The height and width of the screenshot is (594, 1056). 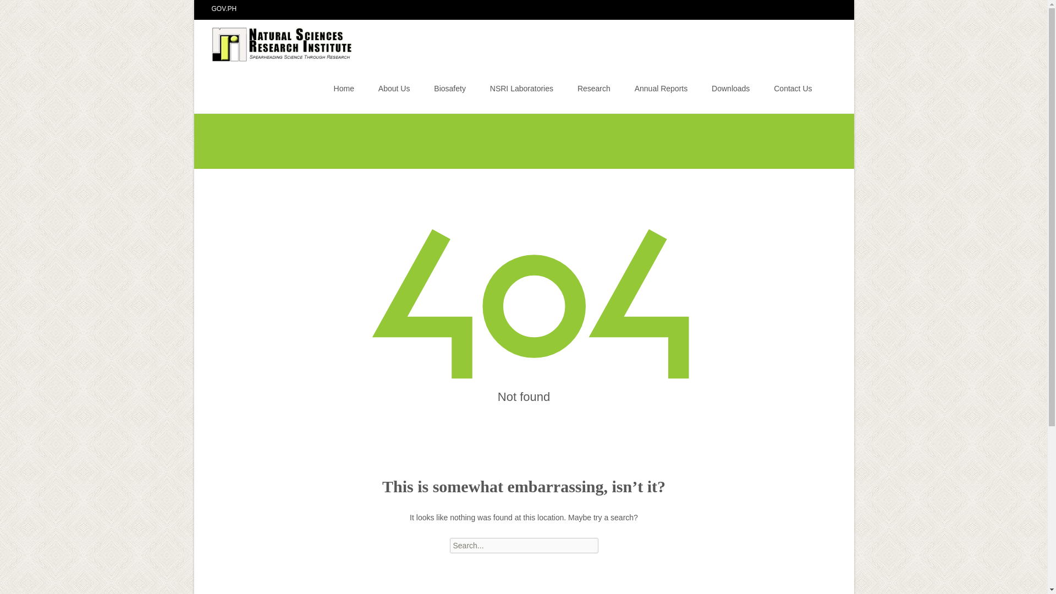 I want to click on Search, so click(x=25, y=10).